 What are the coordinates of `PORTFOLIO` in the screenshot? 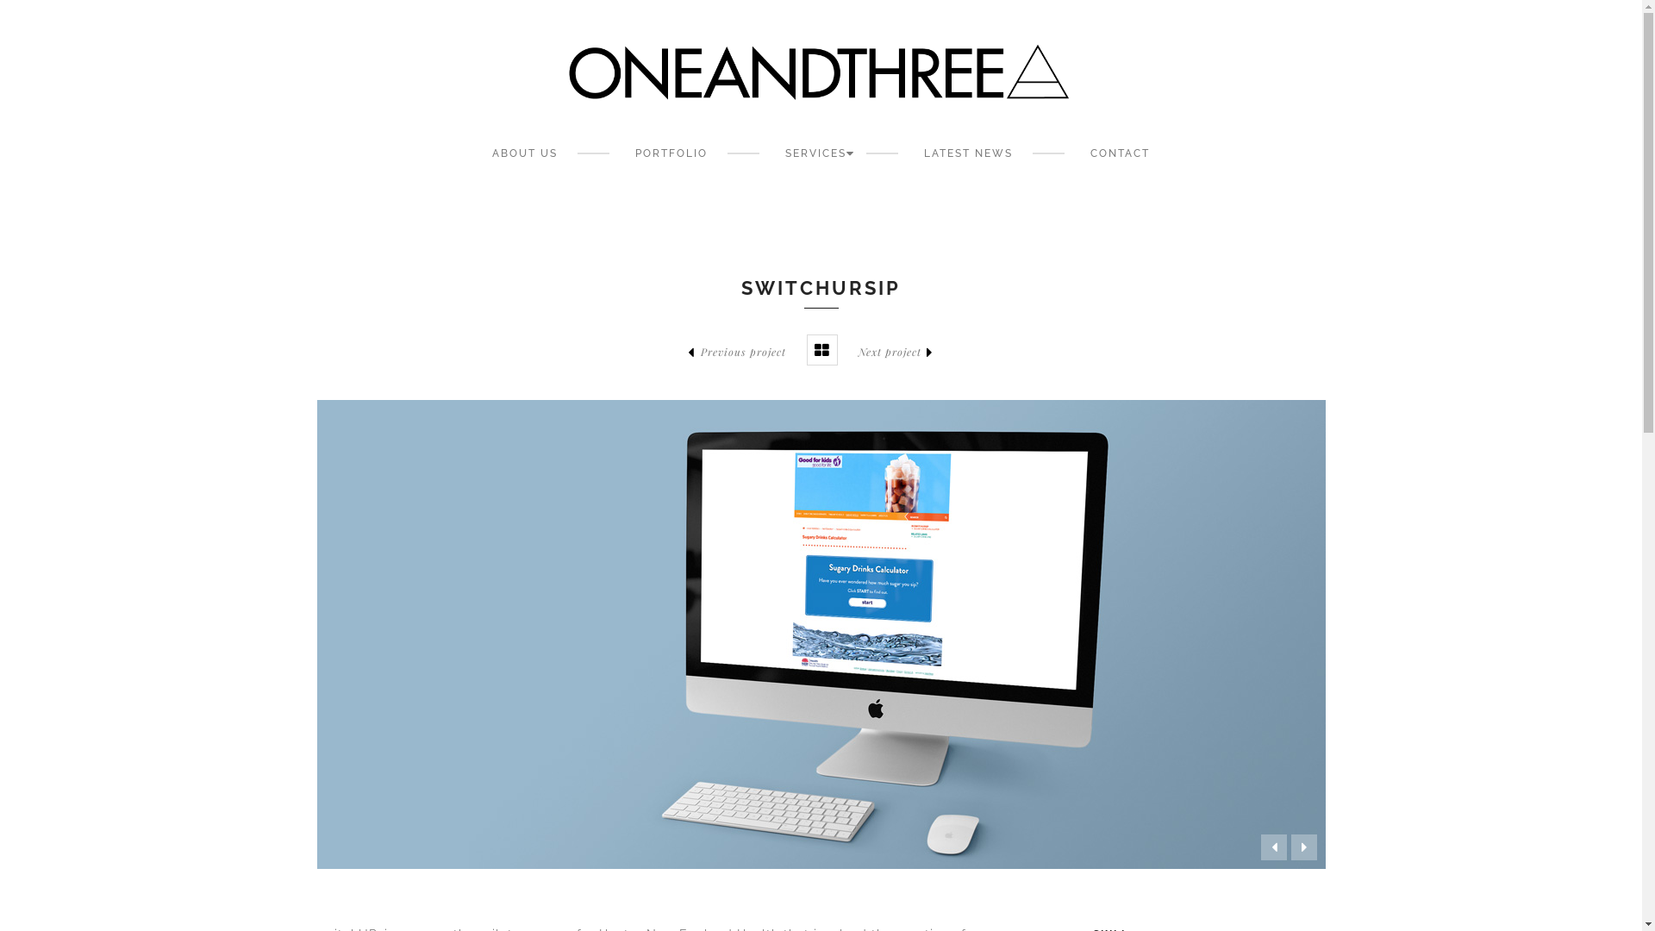 It's located at (671, 153).